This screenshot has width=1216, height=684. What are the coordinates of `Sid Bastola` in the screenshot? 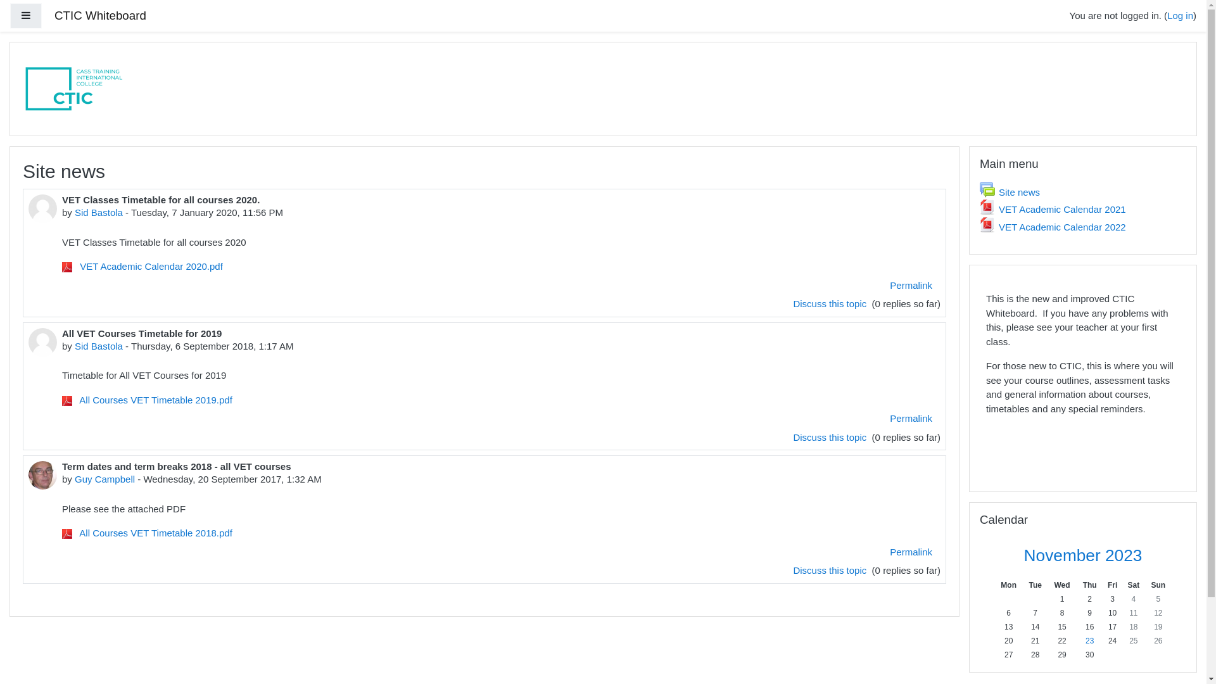 It's located at (99, 346).